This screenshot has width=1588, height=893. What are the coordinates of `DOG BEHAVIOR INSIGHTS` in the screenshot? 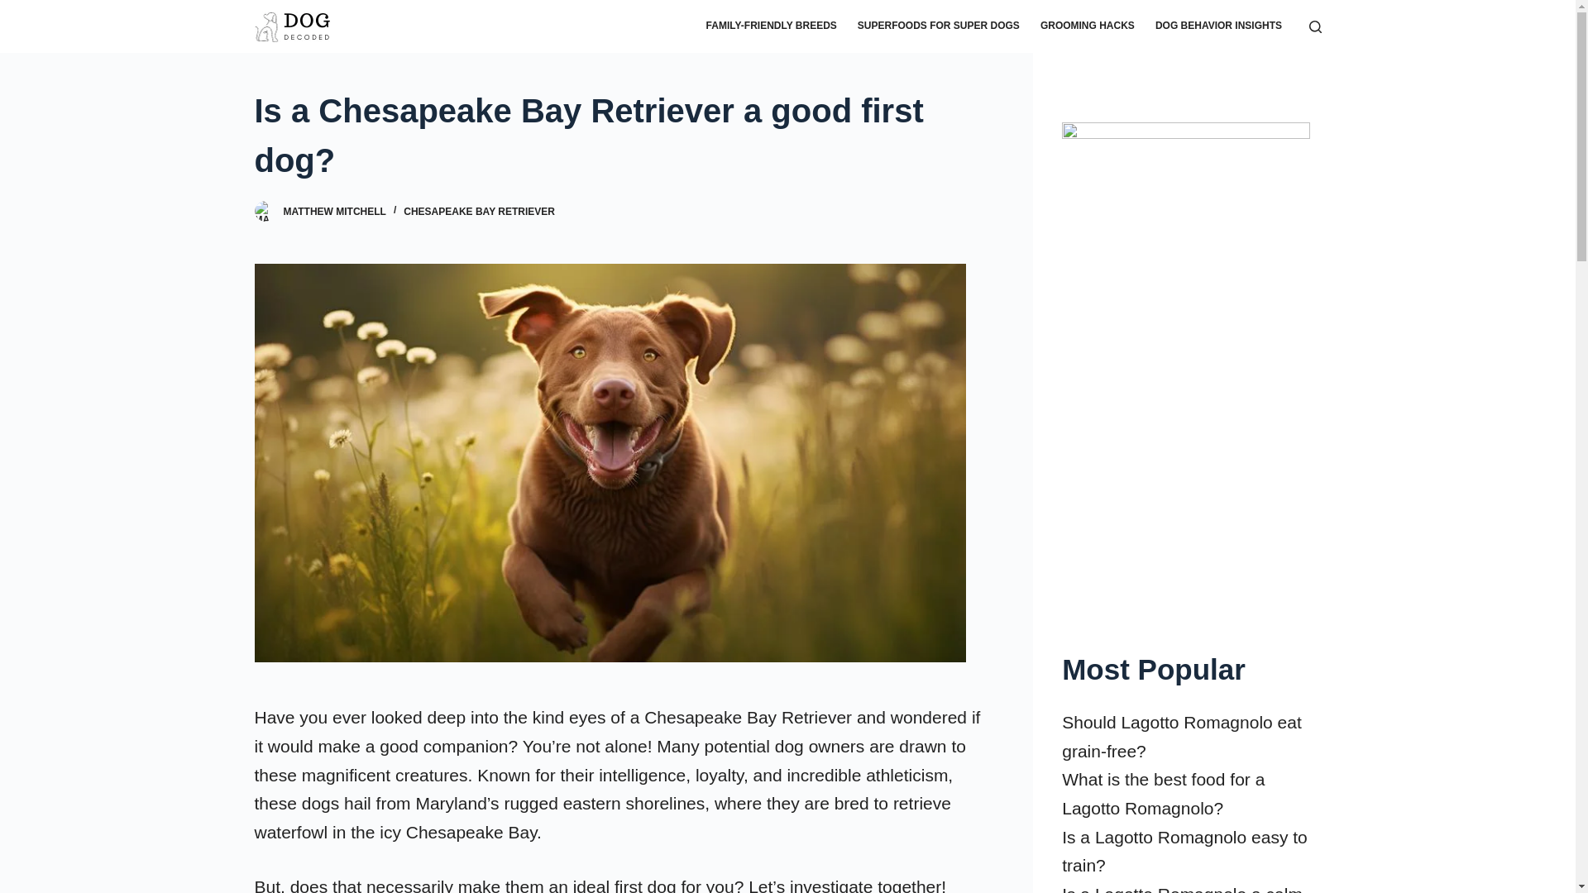 It's located at (1218, 26).